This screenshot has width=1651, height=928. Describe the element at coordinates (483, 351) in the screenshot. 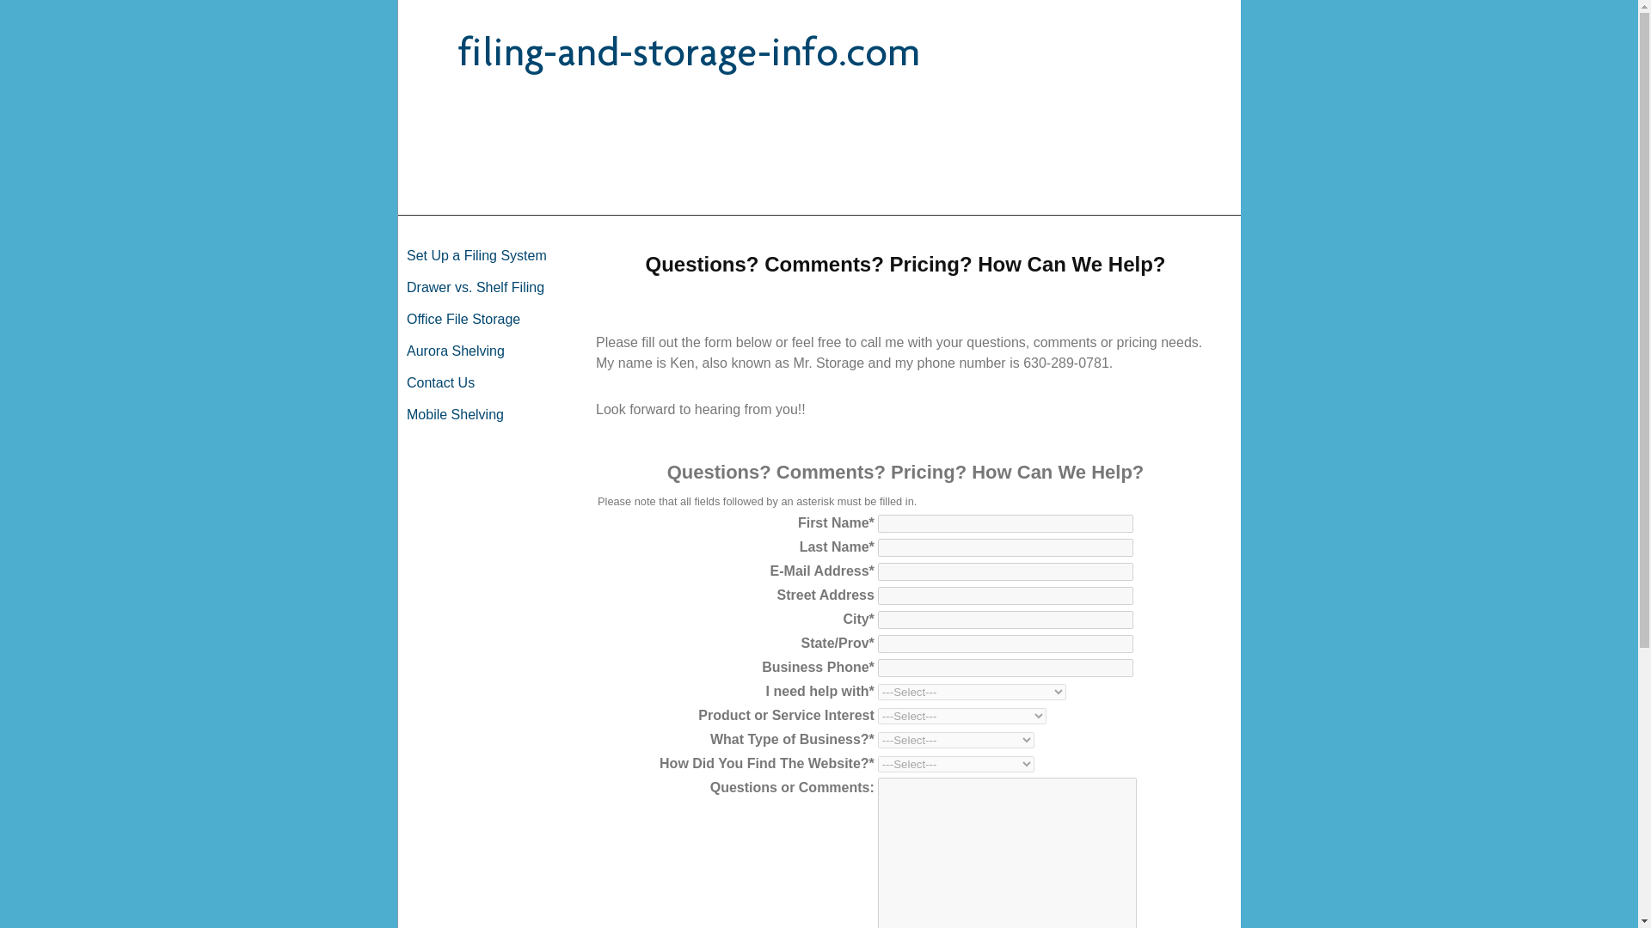

I see `Aurora Shelving` at that location.